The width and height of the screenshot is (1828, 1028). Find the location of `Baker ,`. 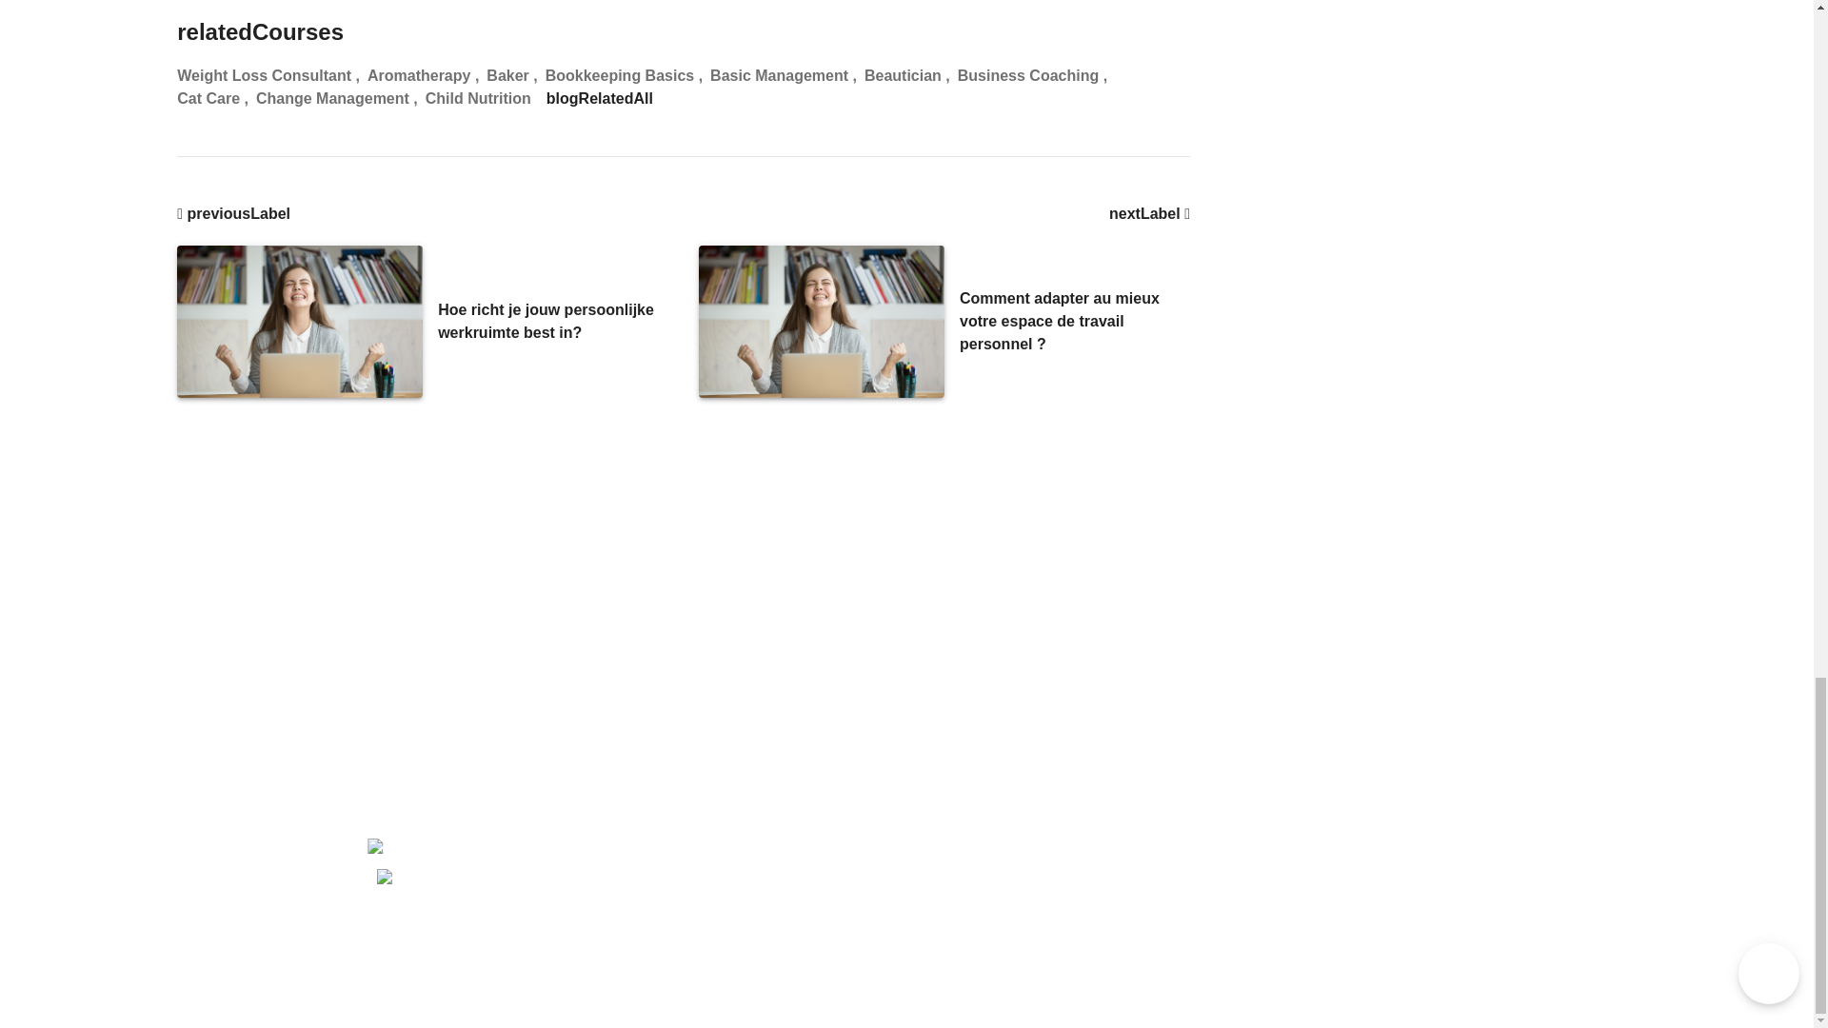

Baker , is located at coordinates (515, 76).